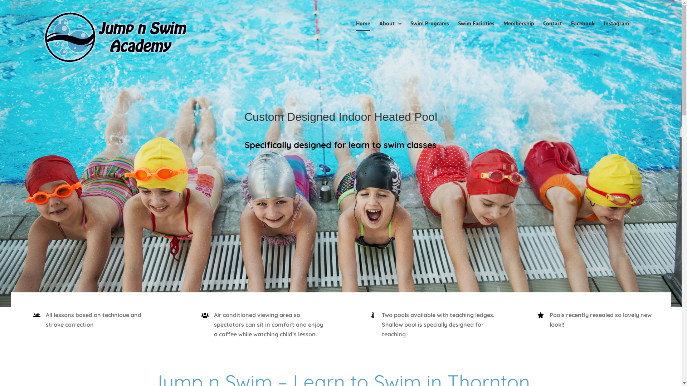 Image resolution: width=687 pixels, height=386 pixels. I want to click on Swim Programs, so click(430, 23).